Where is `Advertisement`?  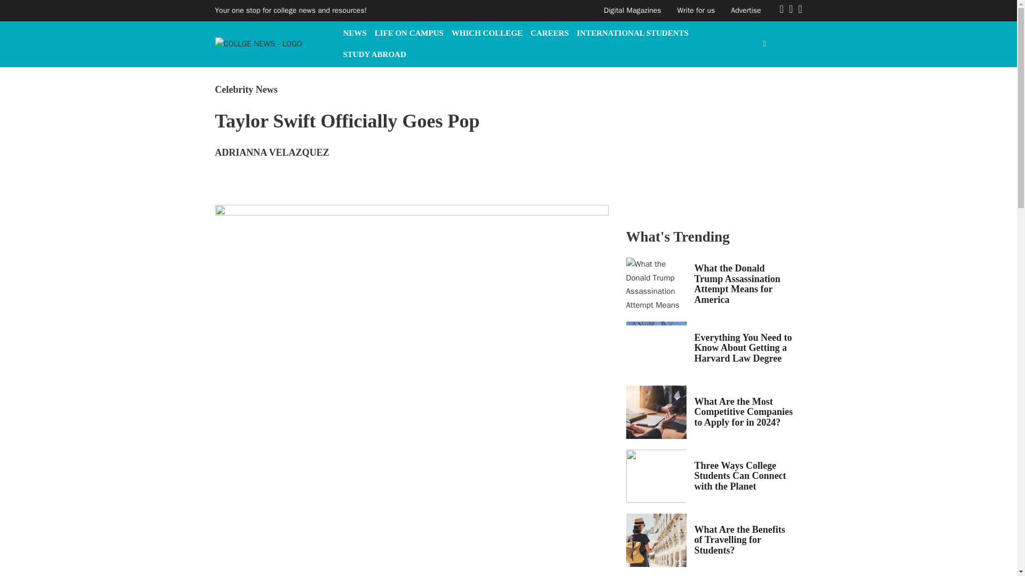 Advertisement is located at coordinates (706, 149).